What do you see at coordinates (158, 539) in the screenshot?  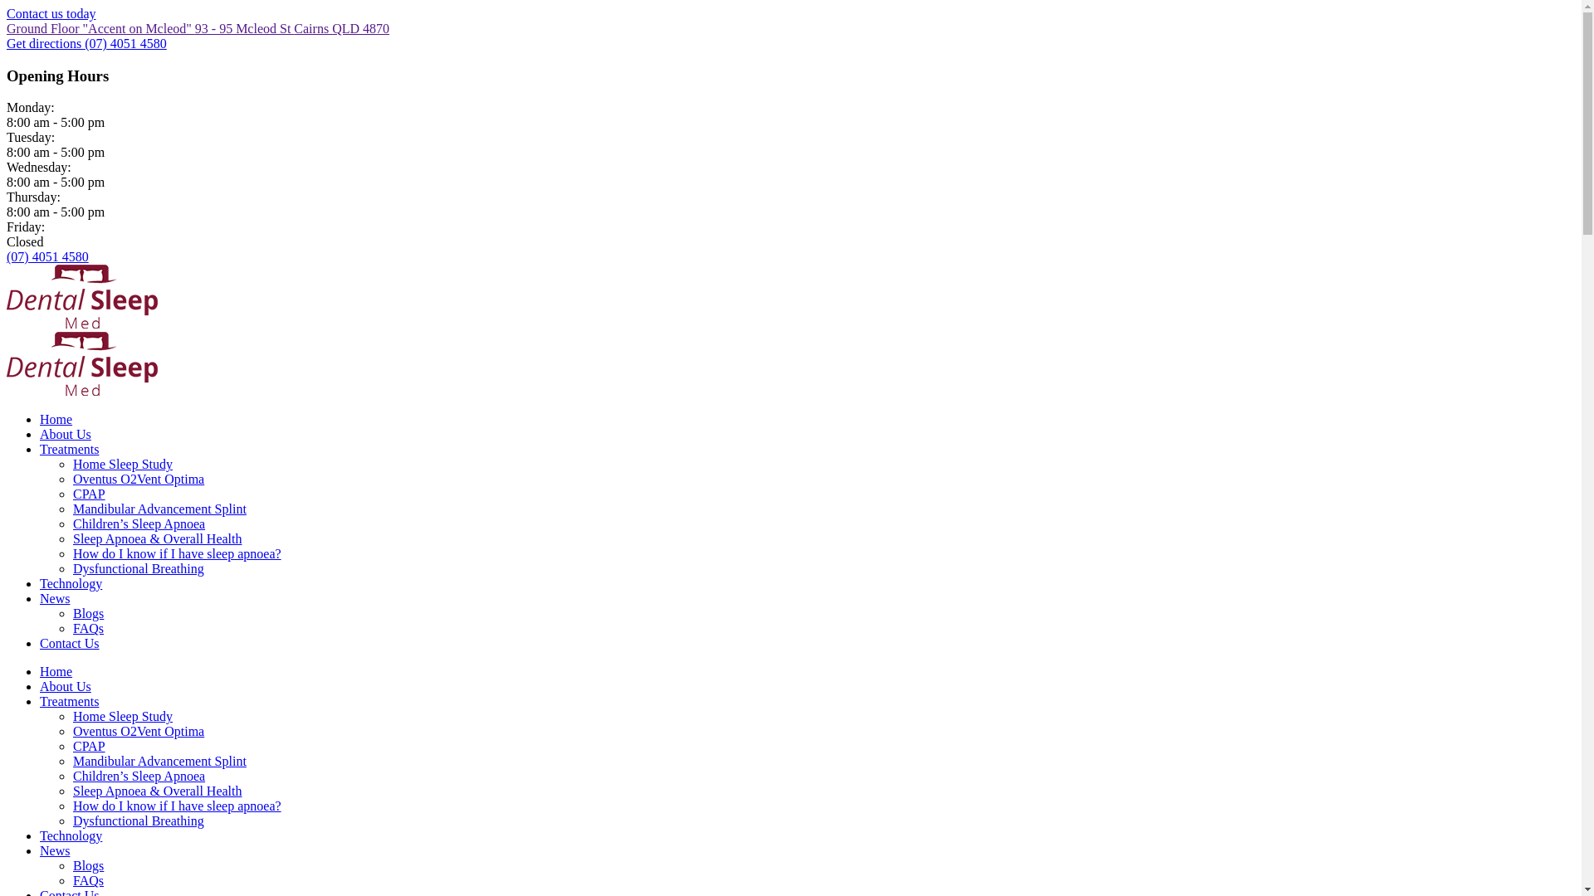 I see `Sleep Apnoea & Overall Health` at bounding box center [158, 539].